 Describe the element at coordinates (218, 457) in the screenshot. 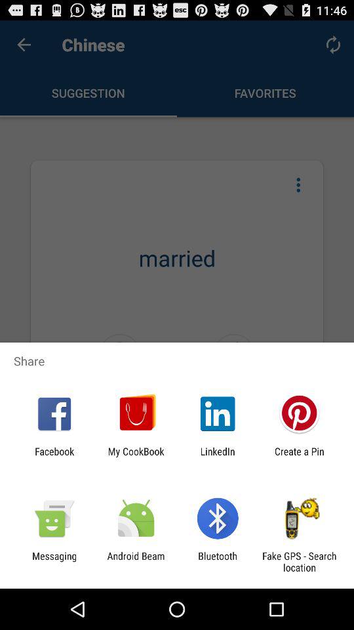

I see `scroll until the linkedin item` at that location.